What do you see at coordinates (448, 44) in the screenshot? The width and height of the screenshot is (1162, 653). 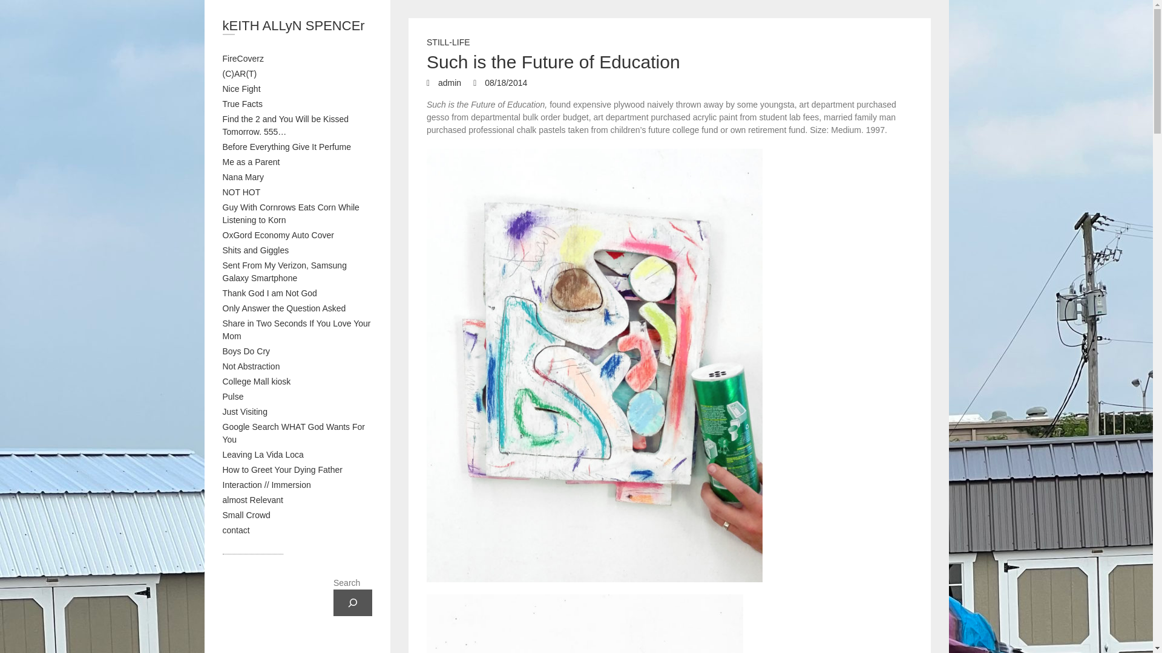 I see `STILL-LIFE` at bounding box center [448, 44].